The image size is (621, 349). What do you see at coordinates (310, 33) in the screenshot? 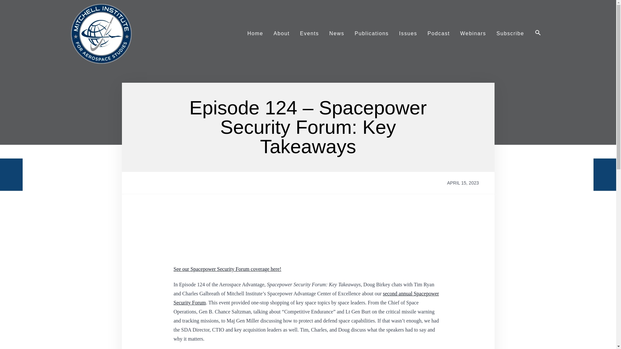
I see `Events` at bounding box center [310, 33].